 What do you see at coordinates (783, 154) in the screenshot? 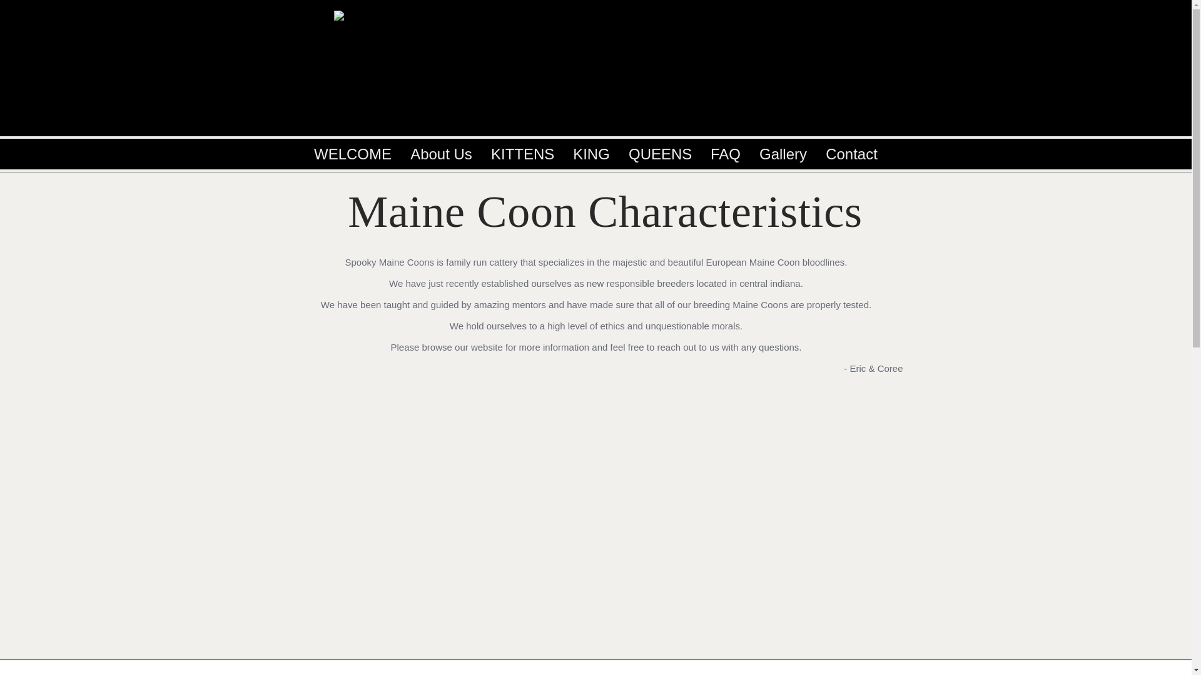
I see `Gallery` at bounding box center [783, 154].